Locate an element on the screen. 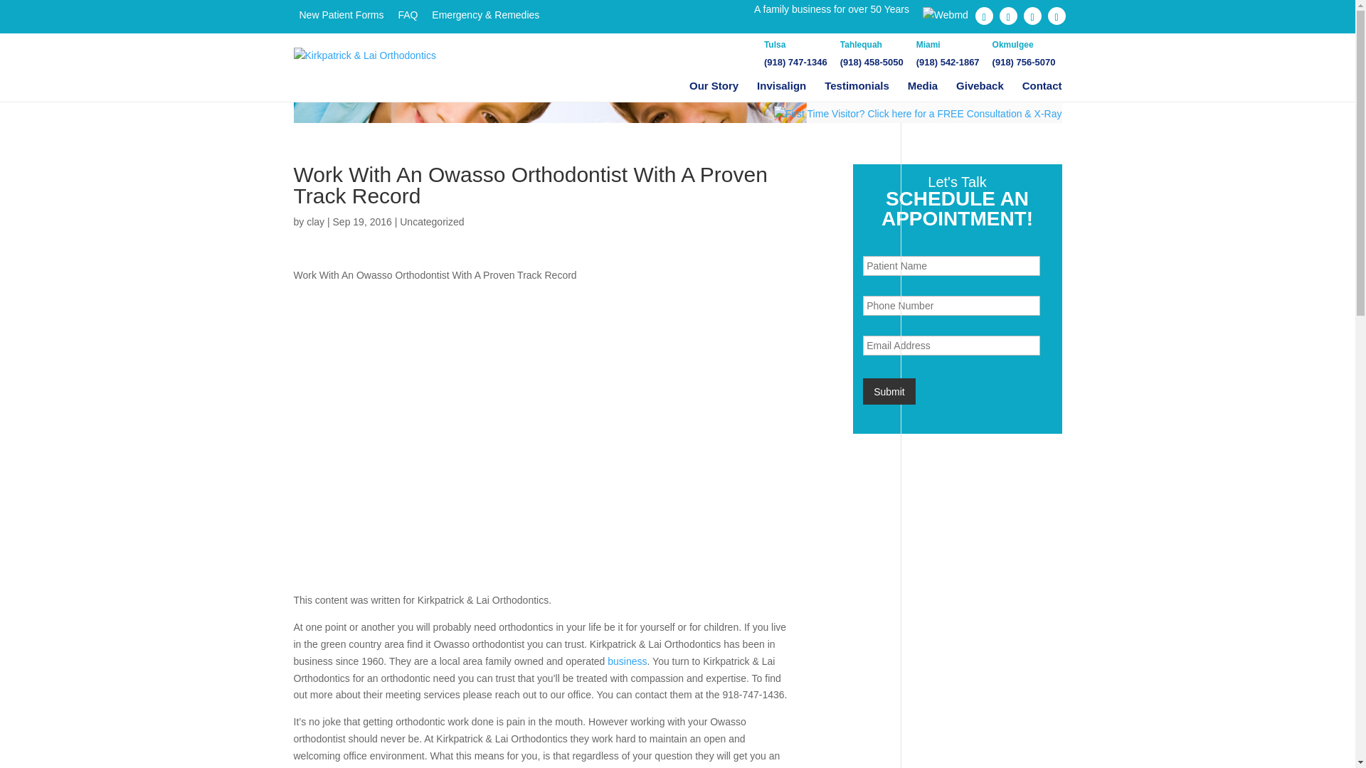 The width and height of the screenshot is (1366, 768). Media is located at coordinates (923, 86).